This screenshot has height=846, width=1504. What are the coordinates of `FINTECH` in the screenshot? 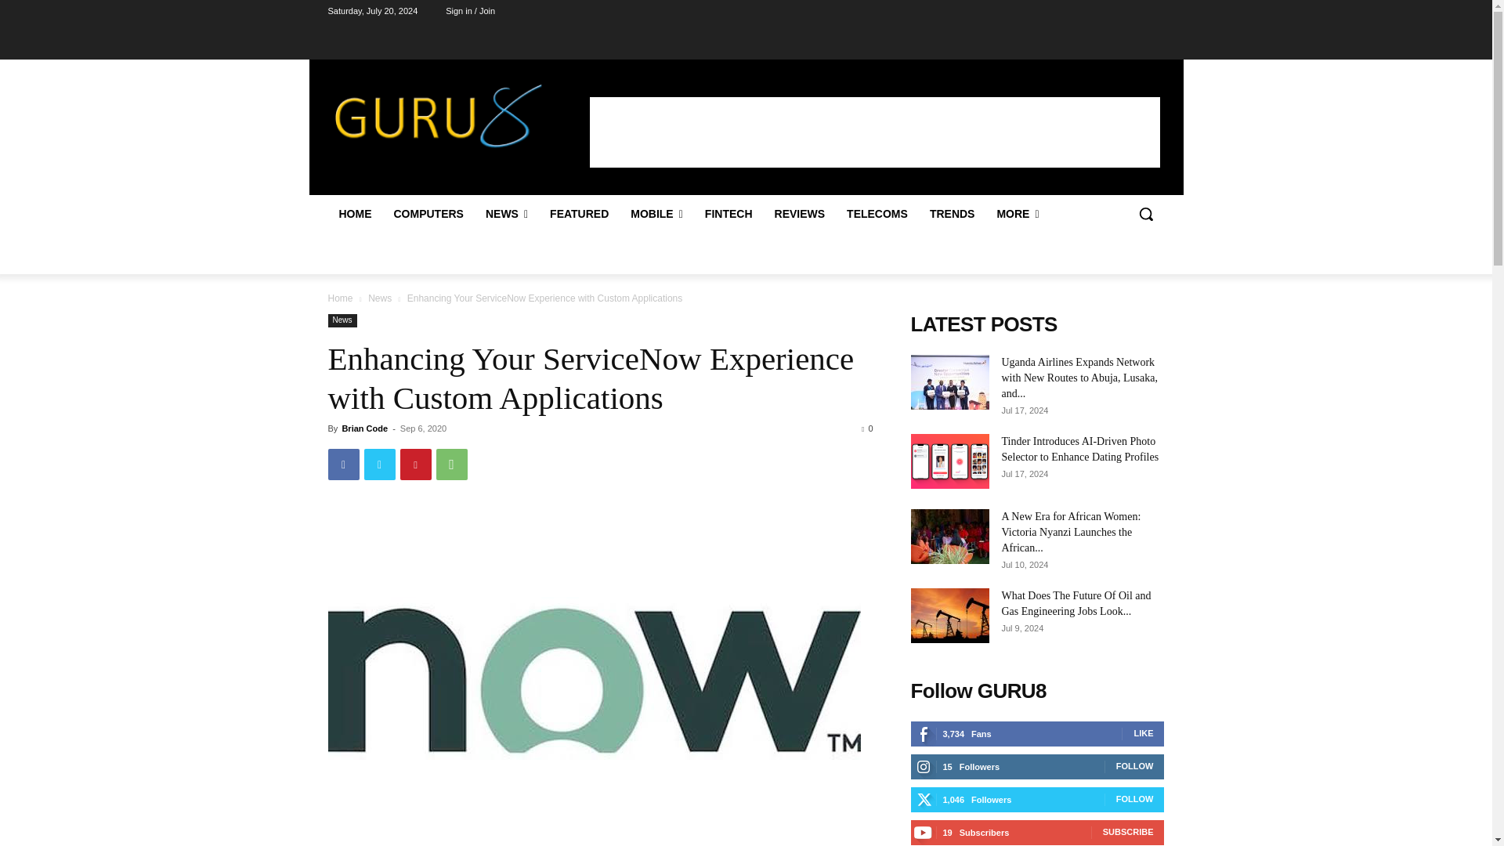 It's located at (728, 214).